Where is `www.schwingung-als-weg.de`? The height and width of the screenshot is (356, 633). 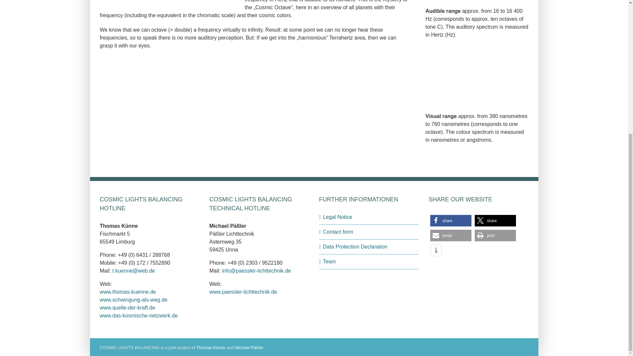
www.schwingung-als-weg.de is located at coordinates (133, 300).